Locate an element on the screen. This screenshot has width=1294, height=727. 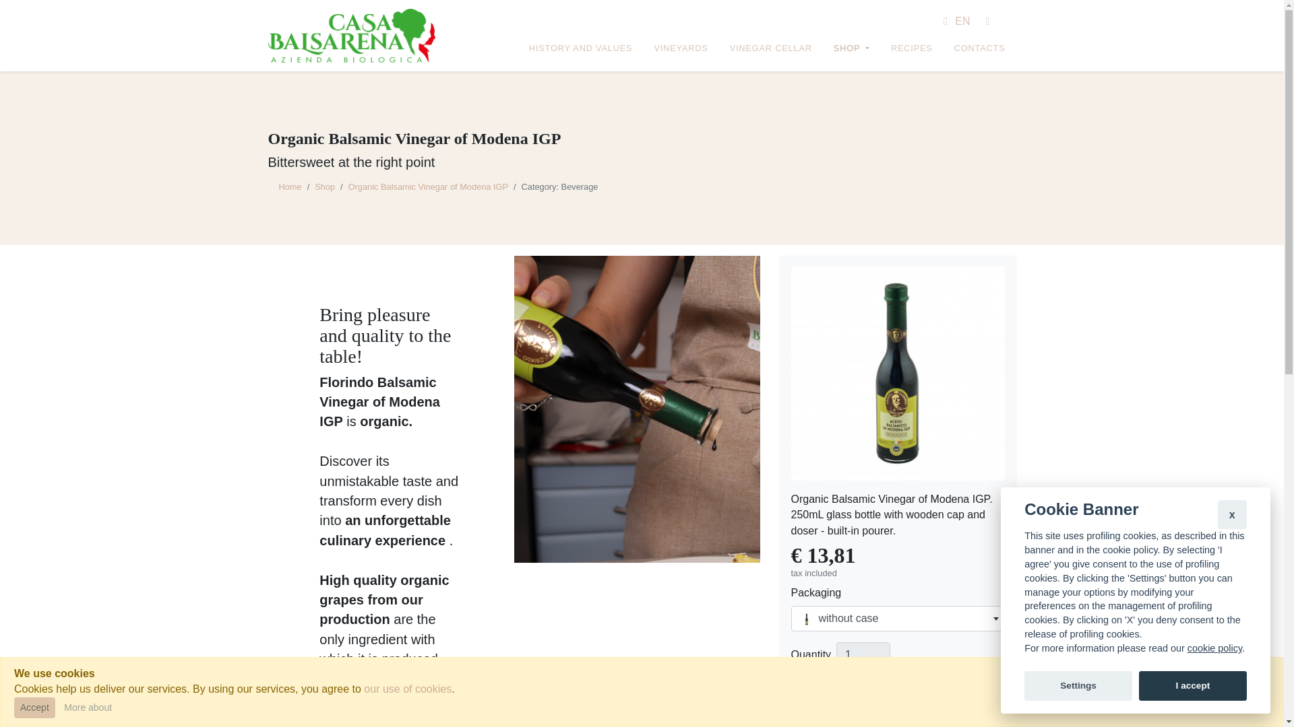
VINEYARDS is located at coordinates (680, 48).